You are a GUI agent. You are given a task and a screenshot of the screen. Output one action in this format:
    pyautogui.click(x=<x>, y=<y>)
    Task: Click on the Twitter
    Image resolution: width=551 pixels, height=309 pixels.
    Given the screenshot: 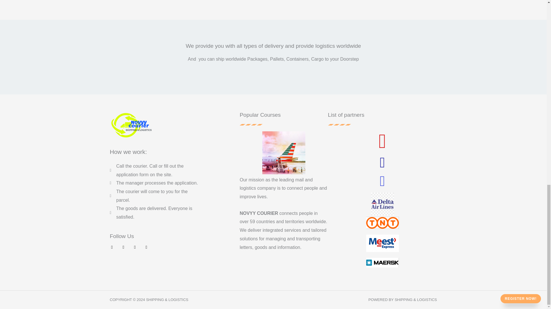 What is the action you would take?
    pyautogui.click(x=123, y=247)
    